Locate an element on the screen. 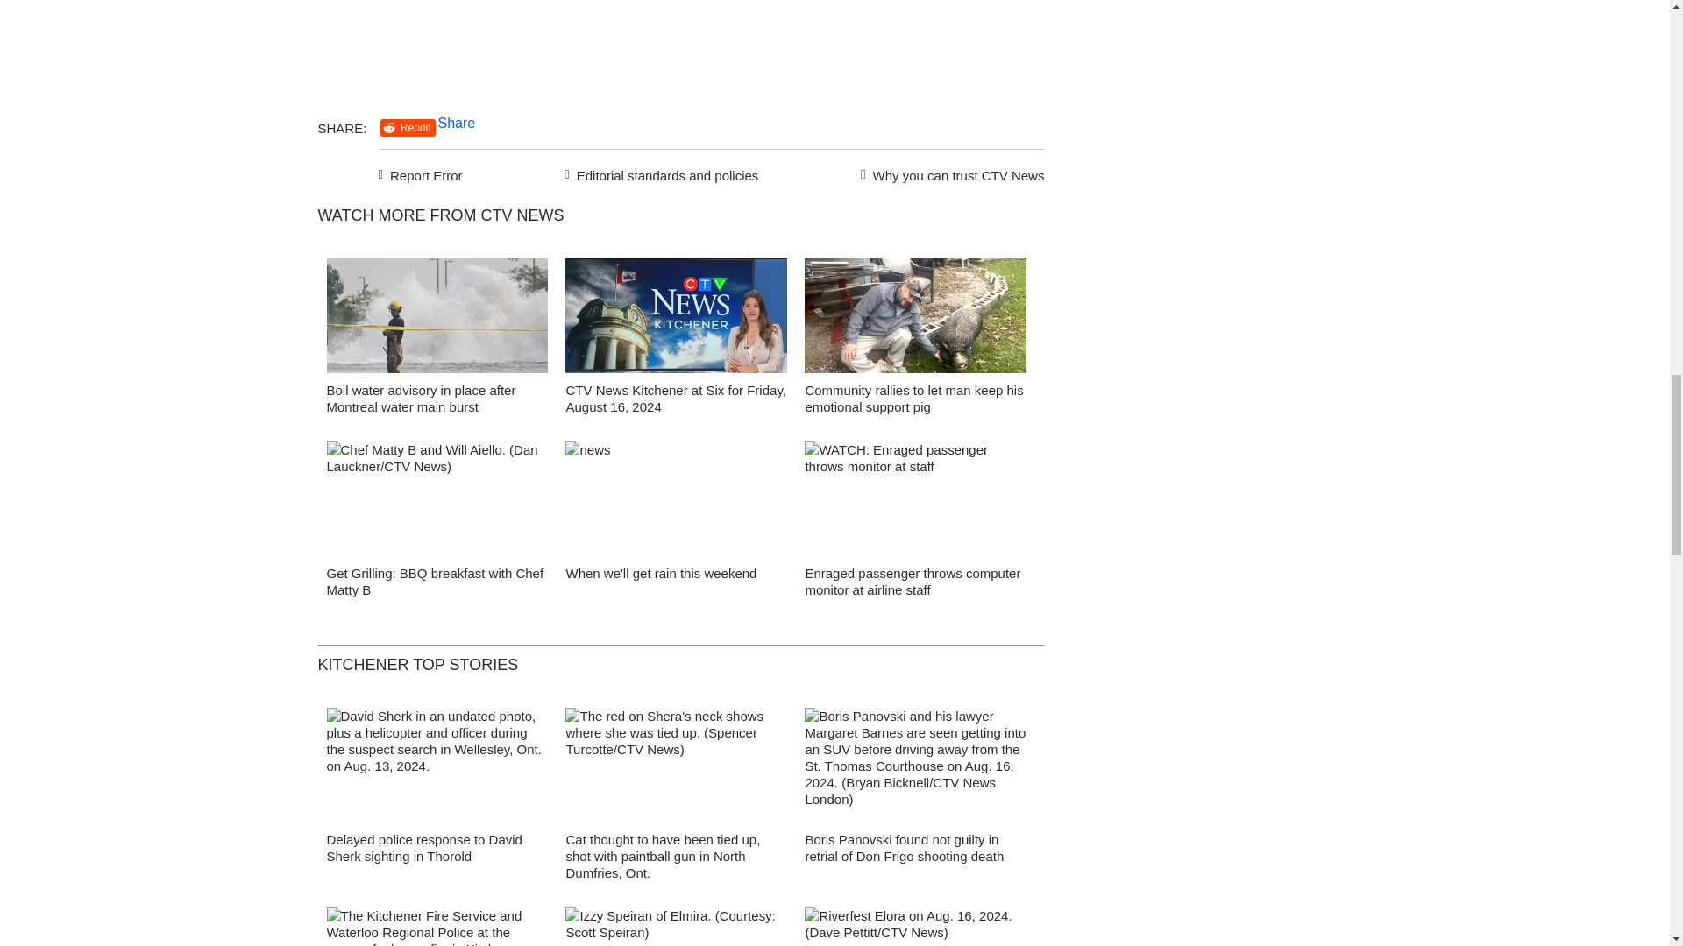 This screenshot has height=946, width=1683. Reddit is located at coordinates (408, 128).